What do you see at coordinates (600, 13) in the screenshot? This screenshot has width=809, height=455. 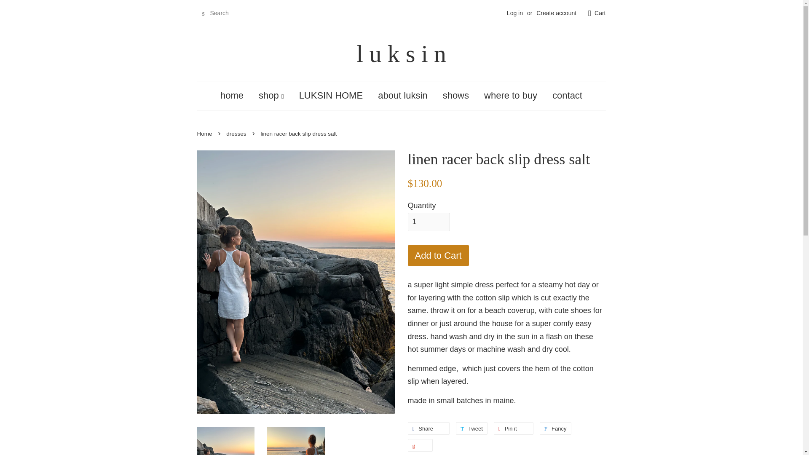 I see `Cart` at bounding box center [600, 13].